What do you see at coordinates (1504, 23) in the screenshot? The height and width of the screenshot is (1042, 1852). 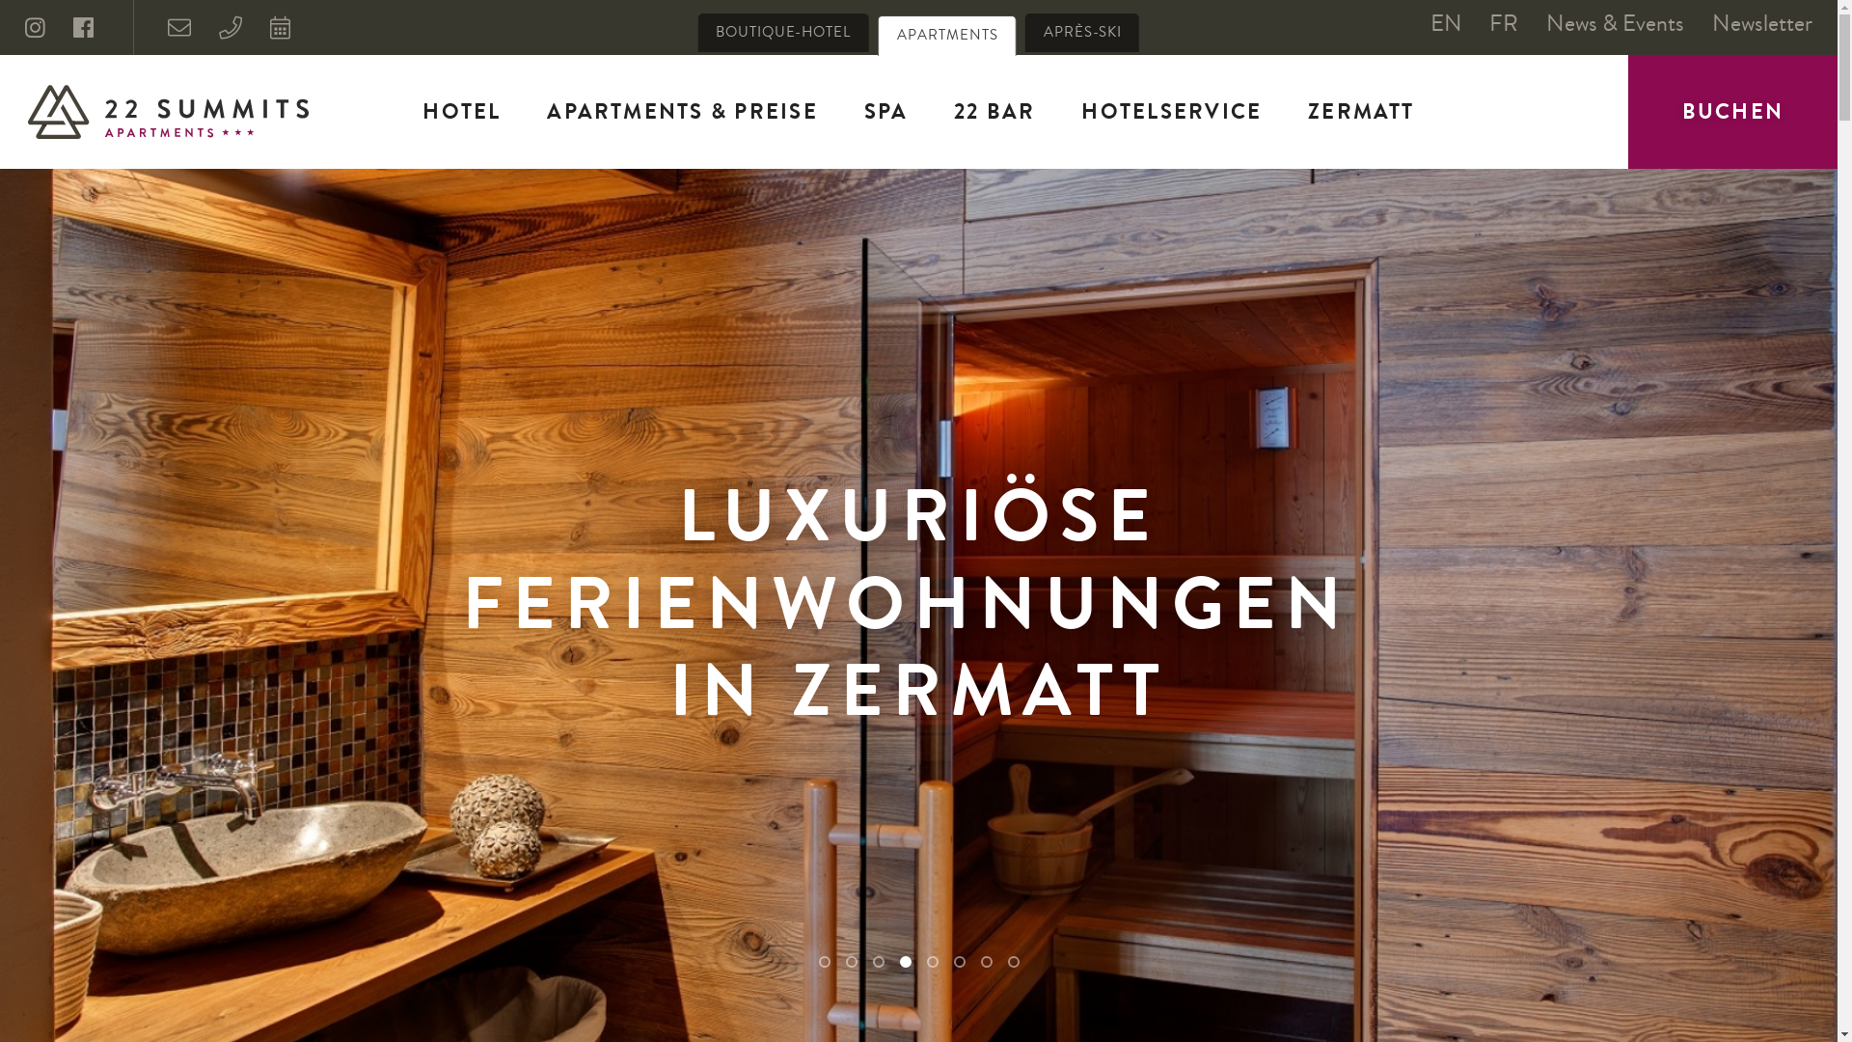 I see `FR` at bounding box center [1504, 23].